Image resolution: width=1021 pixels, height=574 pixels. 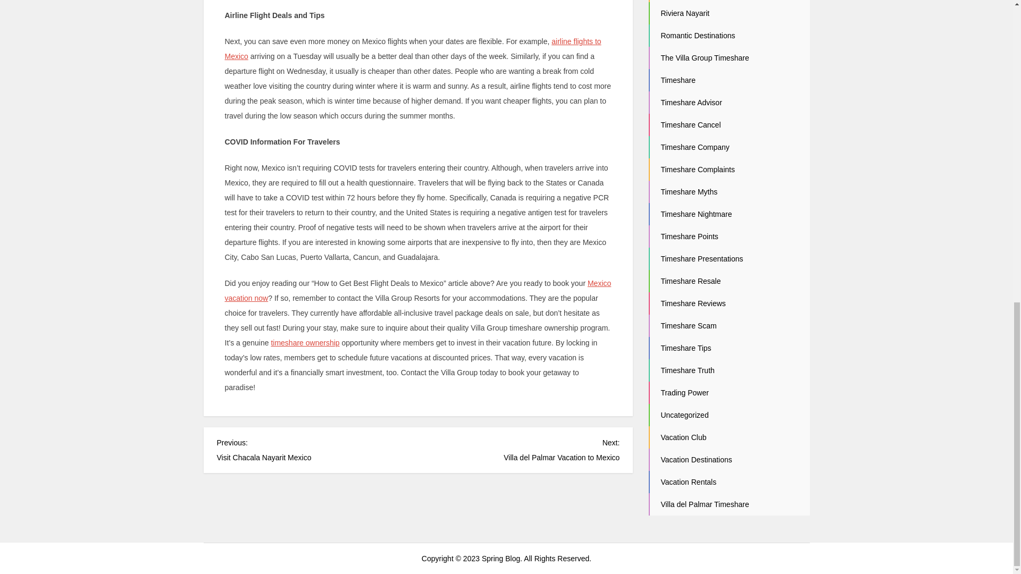 I want to click on airline flights to Mexico, so click(x=304, y=343).